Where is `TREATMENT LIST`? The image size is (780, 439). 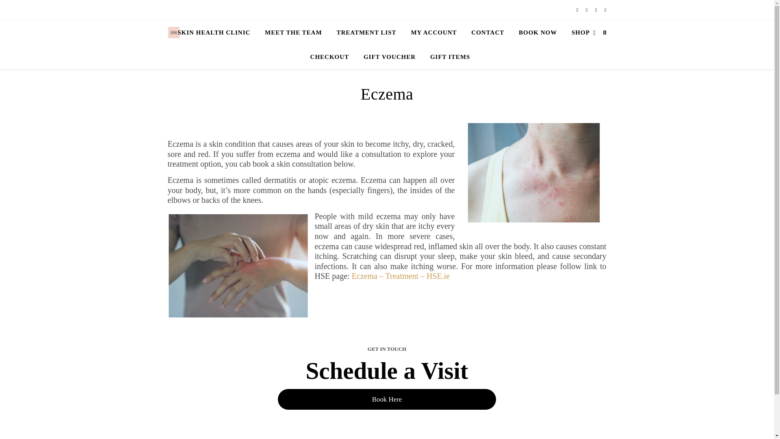
TREATMENT LIST is located at coordinates (366, 33).